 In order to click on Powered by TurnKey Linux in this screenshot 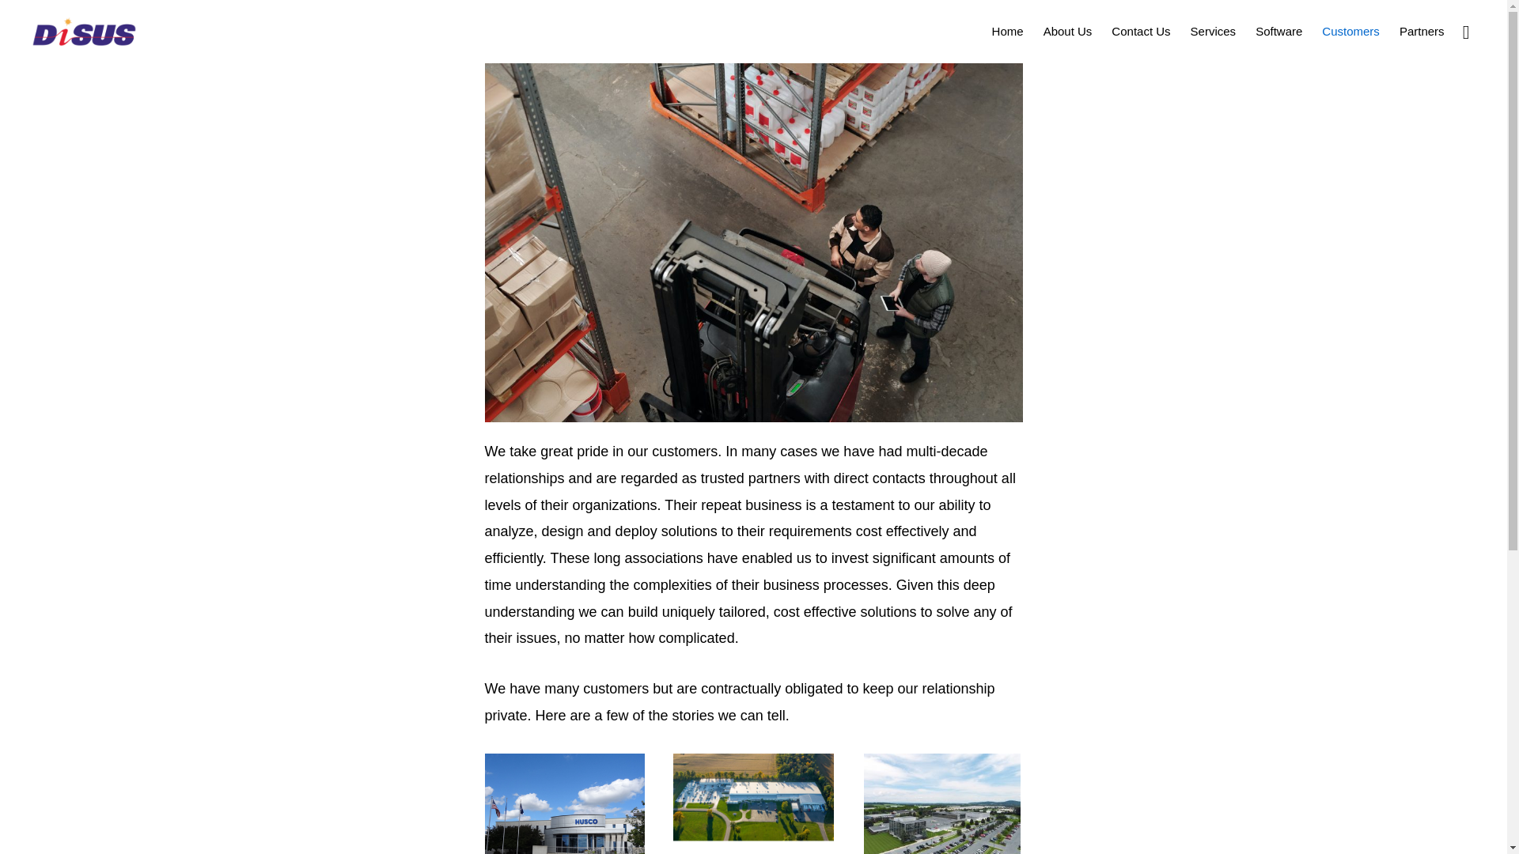, I will do `click(823, 818)`.